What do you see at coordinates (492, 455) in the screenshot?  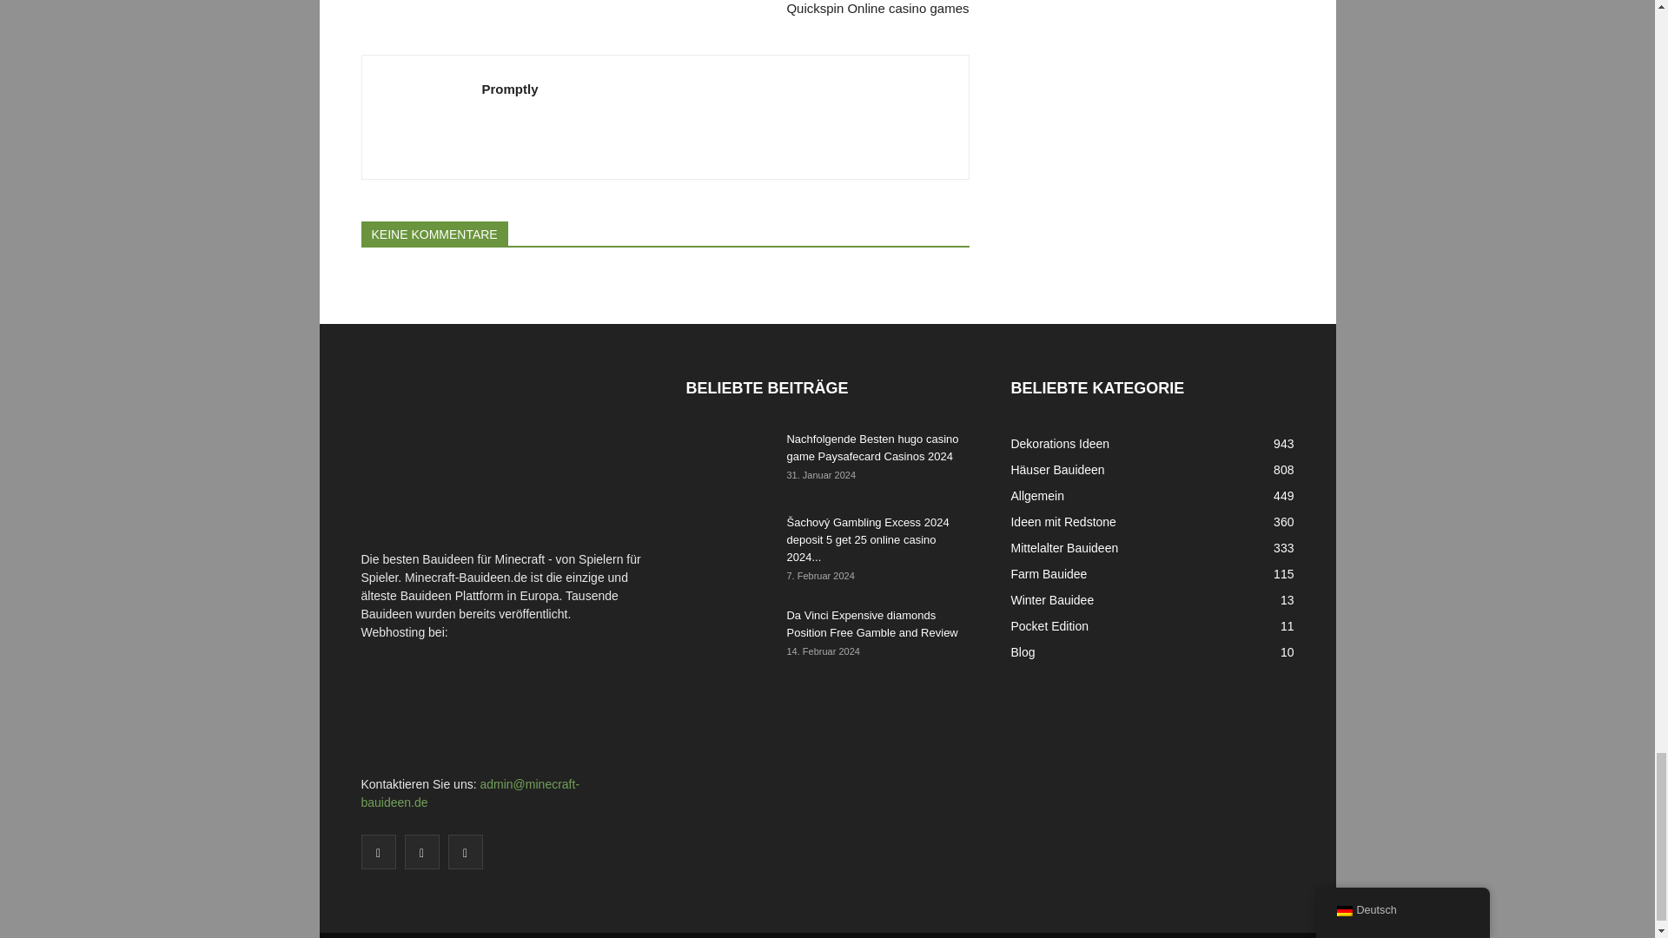 I see `Minecraft-Bauideen.de Logo` at bounding box center [492, 455].